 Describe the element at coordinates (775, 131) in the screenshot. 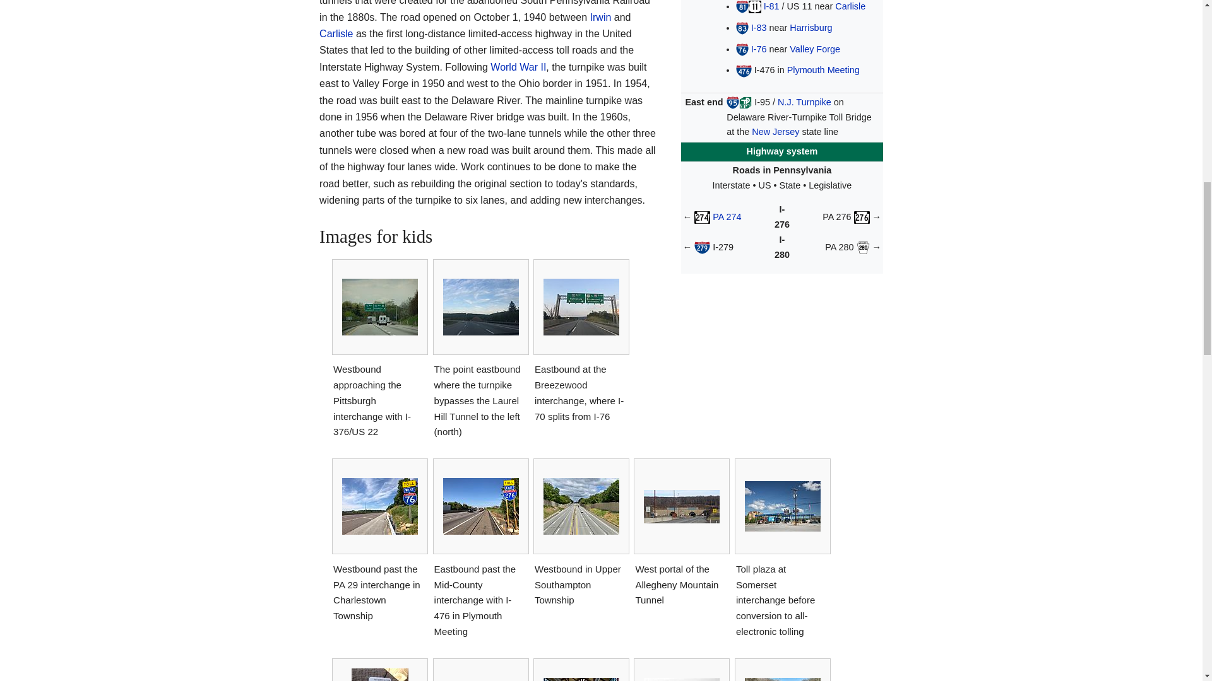

I see `New Jersey` at that location.